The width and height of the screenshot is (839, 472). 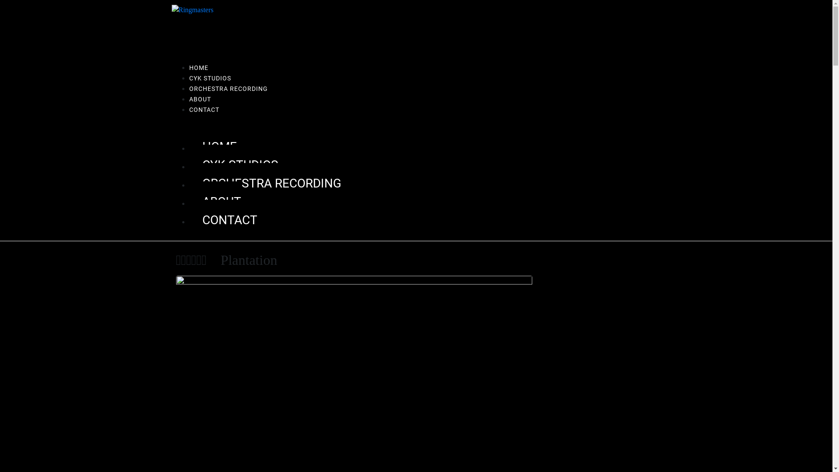 I want to click on CYK STUDIOS, so click(x=210, y=78).